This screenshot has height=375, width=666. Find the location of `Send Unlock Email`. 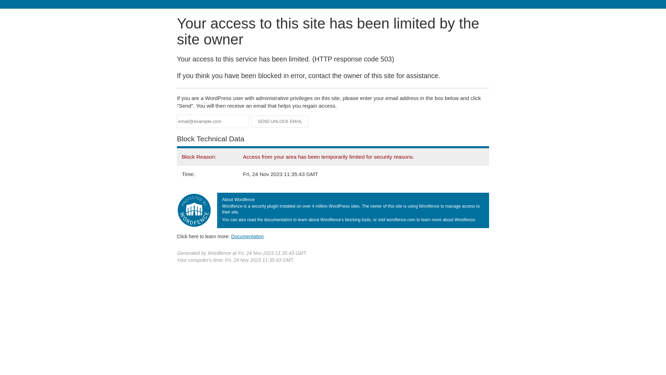

Send Unlock Email is located at coordinates (280, 122).